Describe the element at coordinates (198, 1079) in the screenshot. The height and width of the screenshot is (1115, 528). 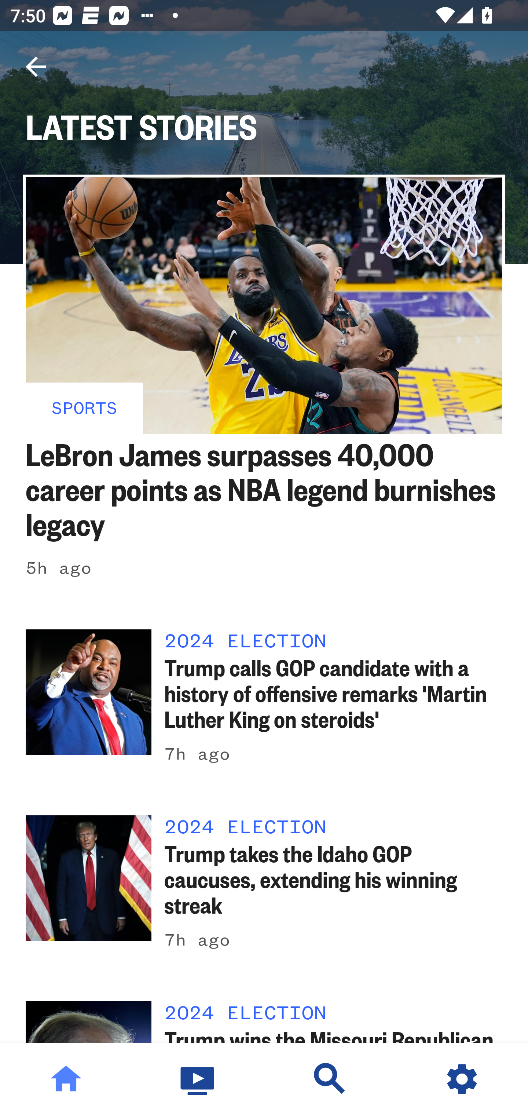
I see `Watch` at that location.